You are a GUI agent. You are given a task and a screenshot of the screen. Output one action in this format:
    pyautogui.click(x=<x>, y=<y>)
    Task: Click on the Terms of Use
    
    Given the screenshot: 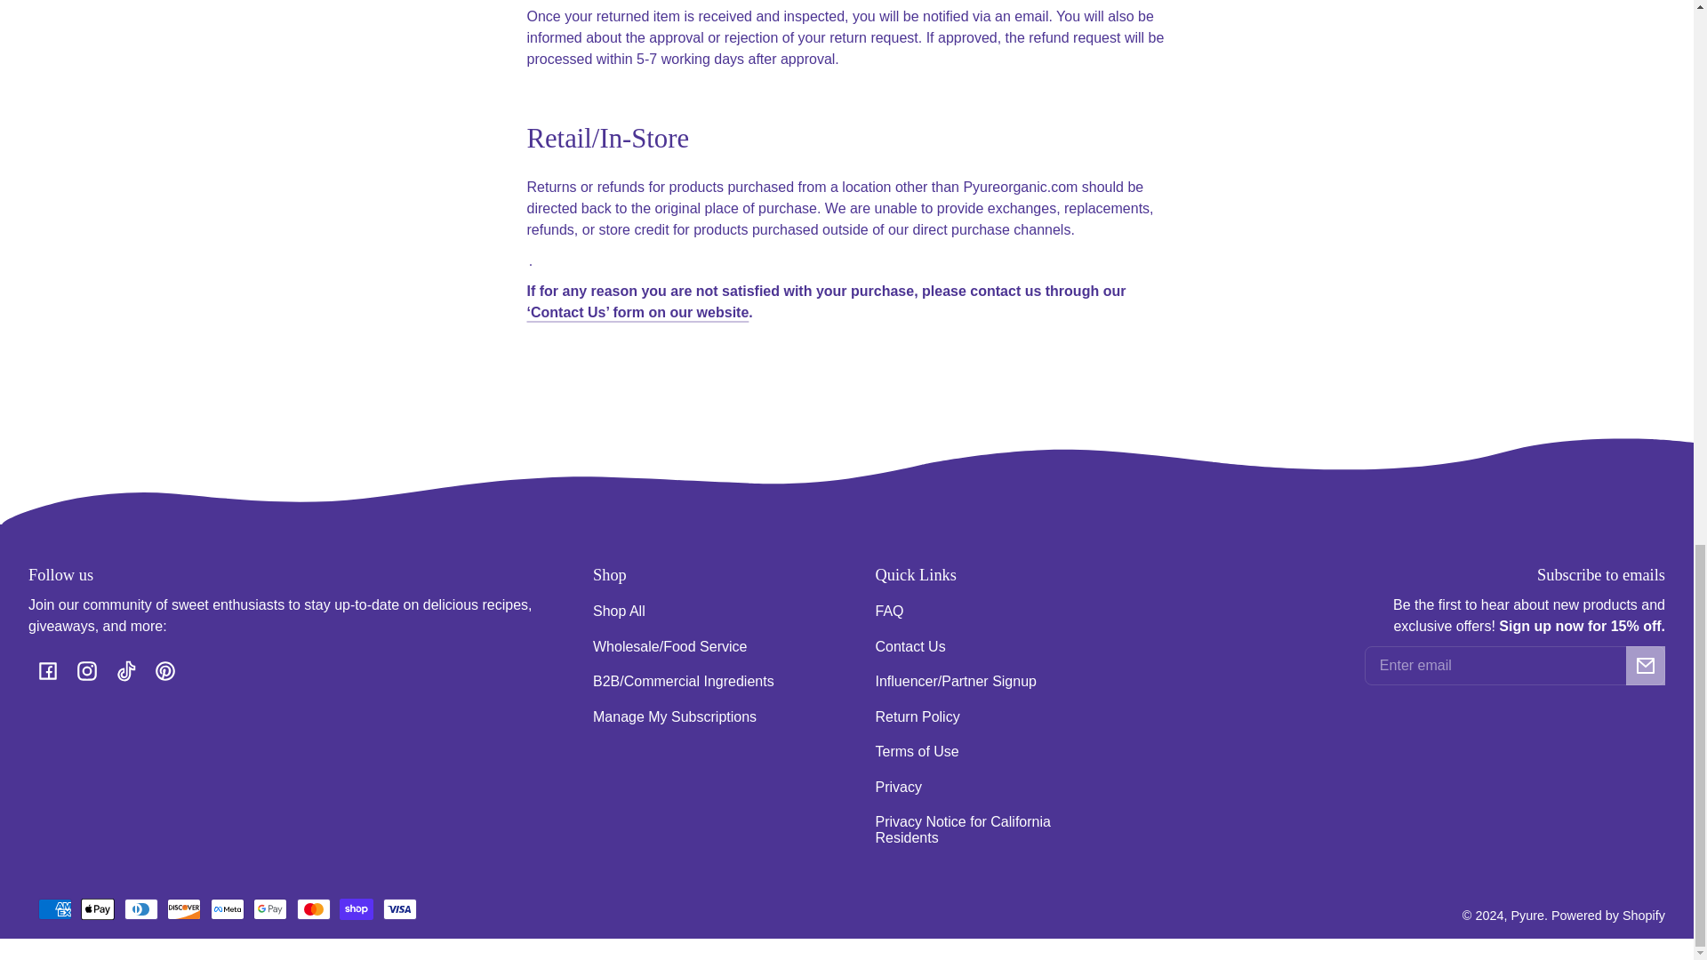 What is the action you would take?
    pyautogui.click(x=916, y=752)
    